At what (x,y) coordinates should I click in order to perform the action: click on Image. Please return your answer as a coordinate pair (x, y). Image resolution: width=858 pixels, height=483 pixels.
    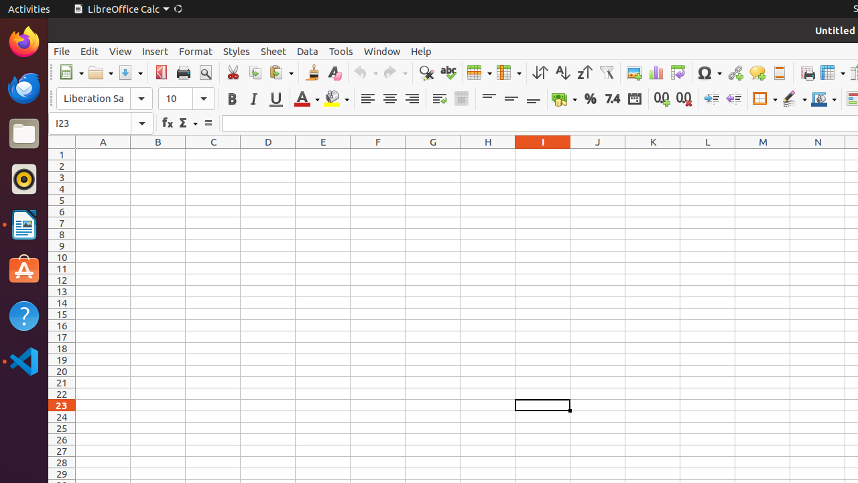
    Looking at the image, I should click on (634, 72).